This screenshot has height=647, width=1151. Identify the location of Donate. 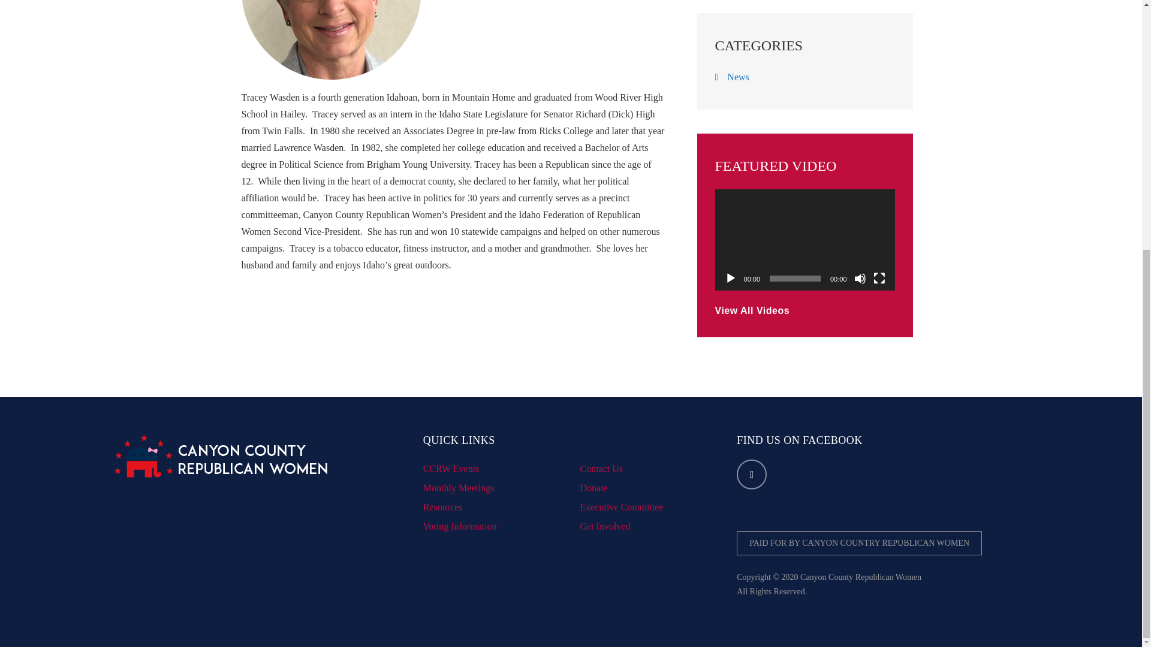
(593, 488).